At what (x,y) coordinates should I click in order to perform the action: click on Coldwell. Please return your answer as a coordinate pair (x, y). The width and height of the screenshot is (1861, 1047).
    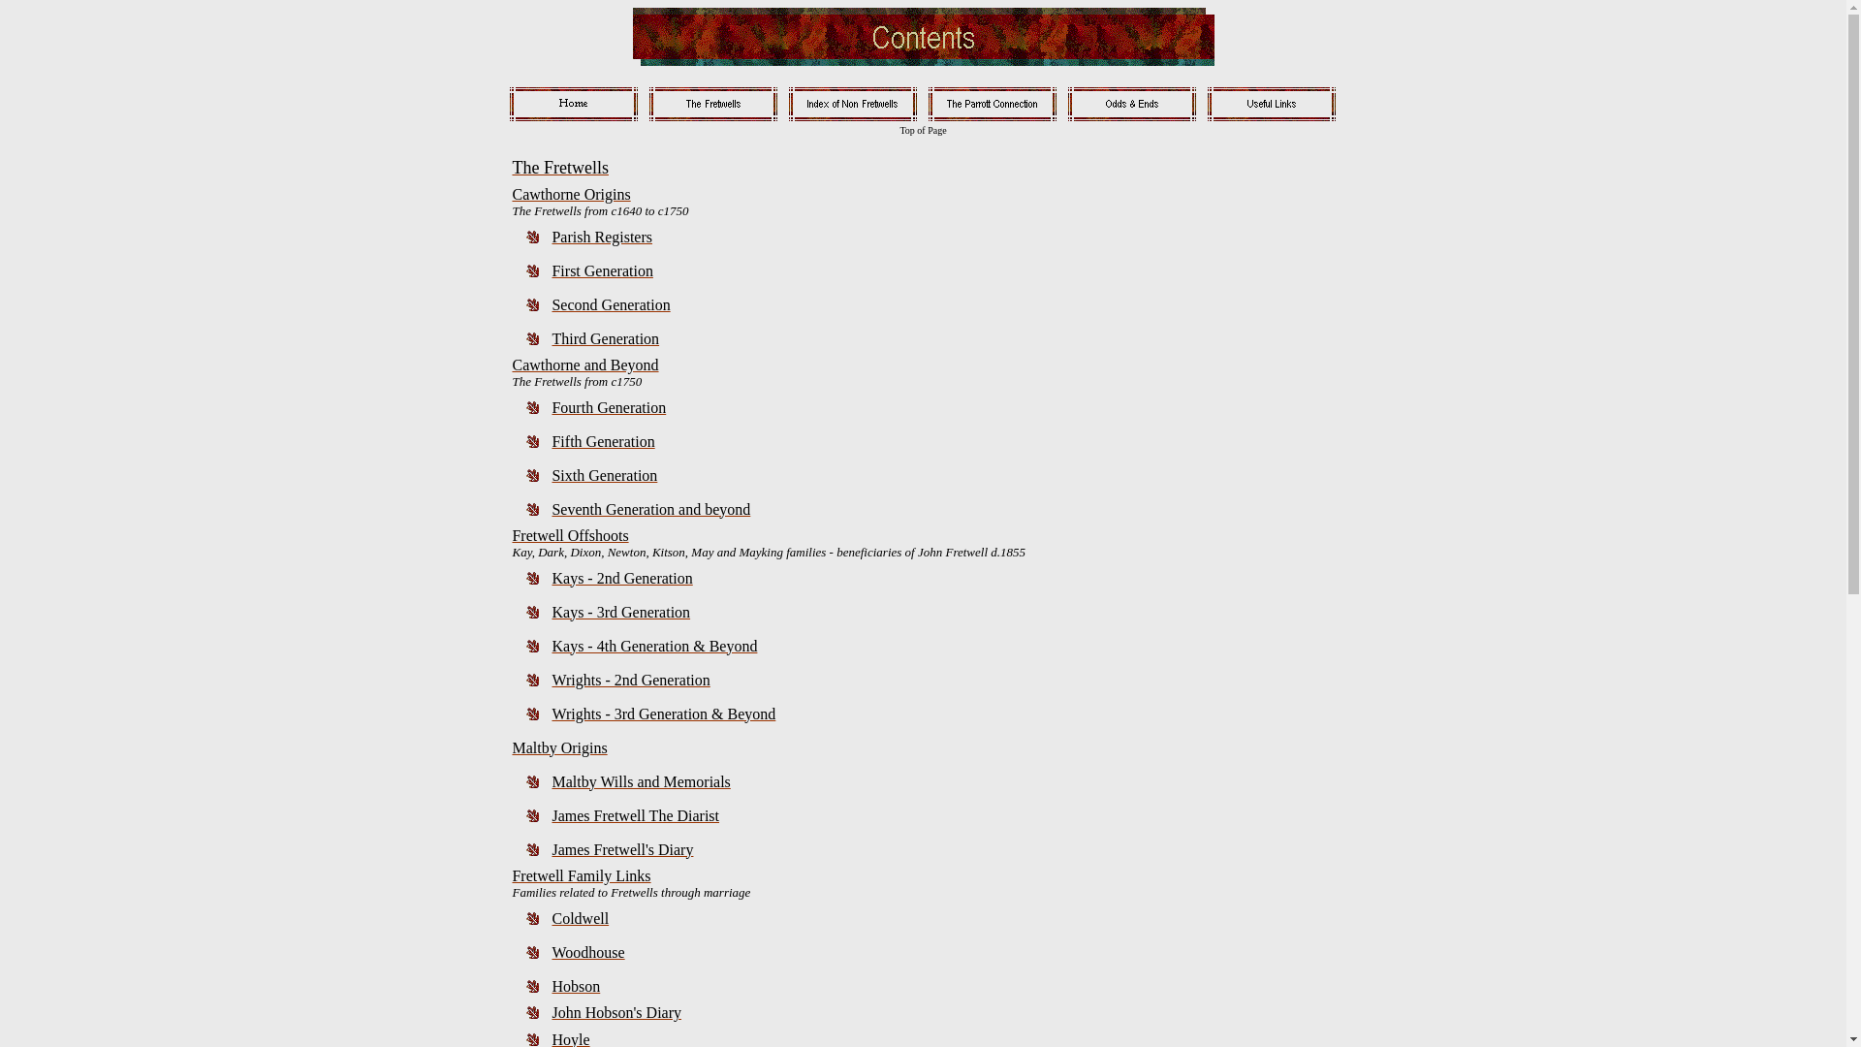
    Looking at the image, I should click on (580, 917).